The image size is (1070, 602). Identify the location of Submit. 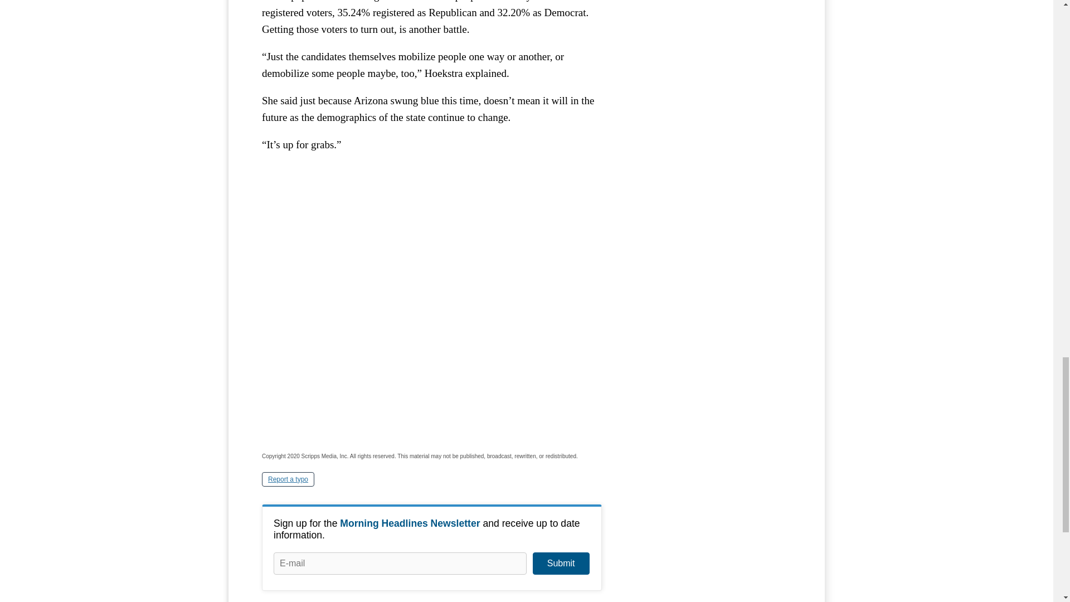
(561, 564).